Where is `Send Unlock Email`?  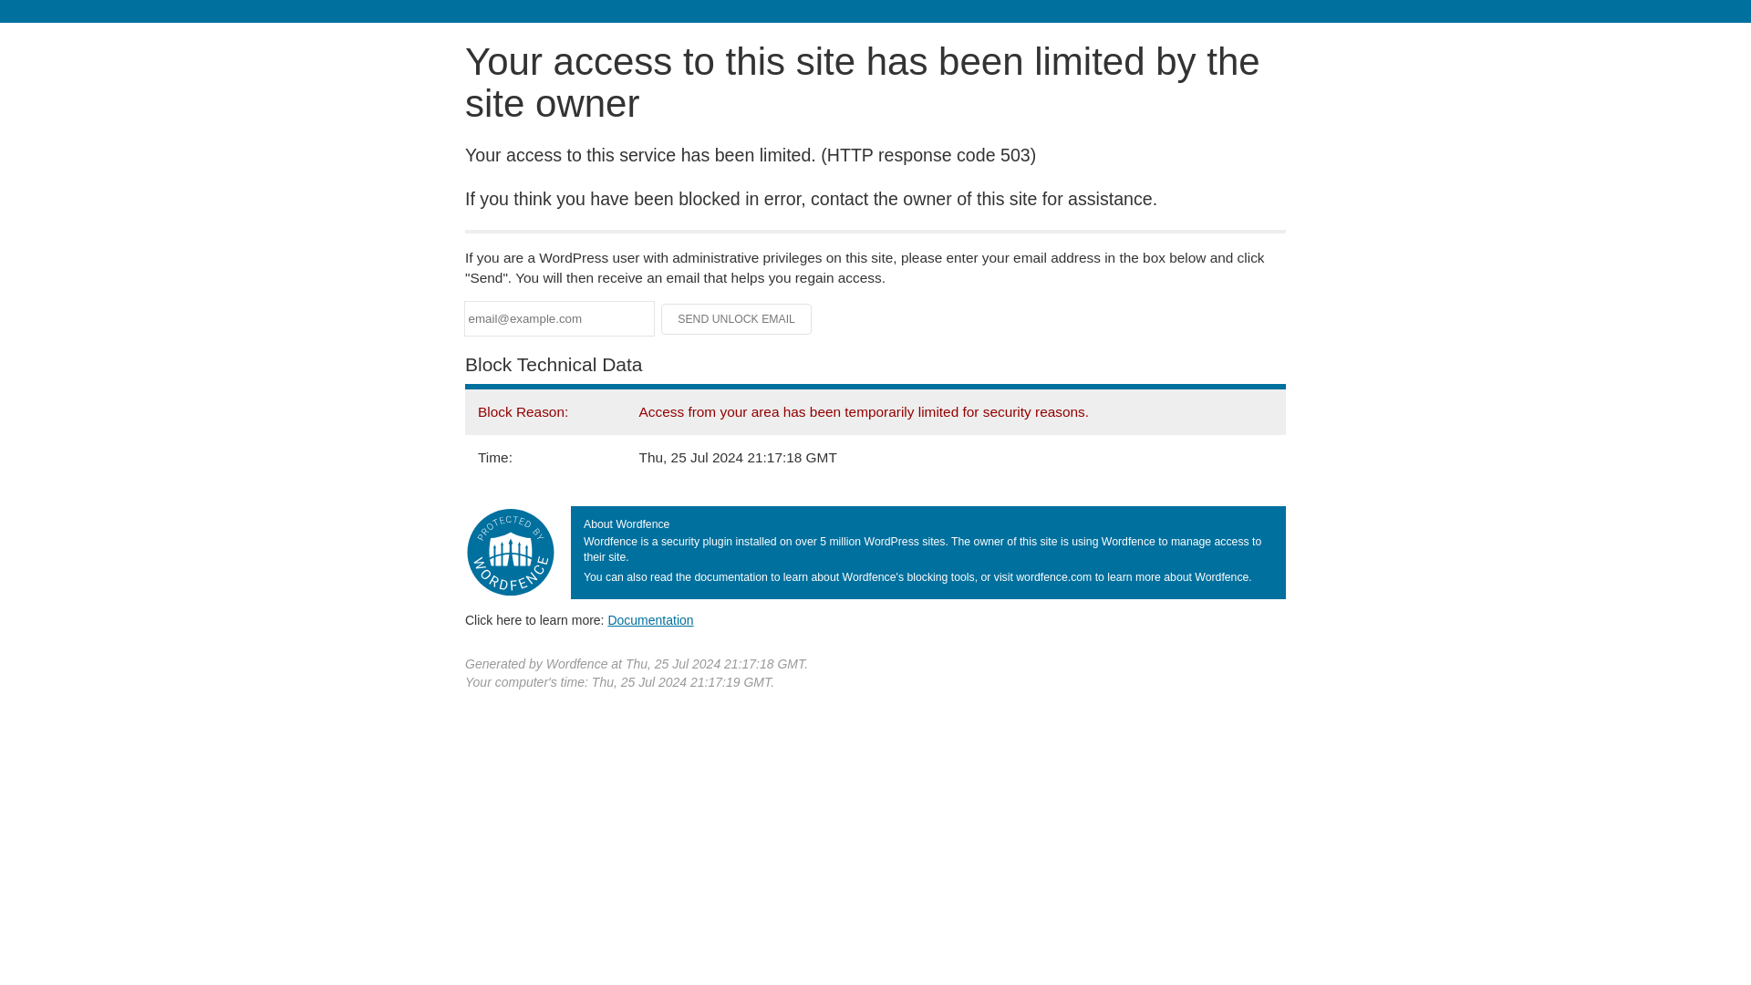 Send Unlock Email is located at coordinates (737, 319).